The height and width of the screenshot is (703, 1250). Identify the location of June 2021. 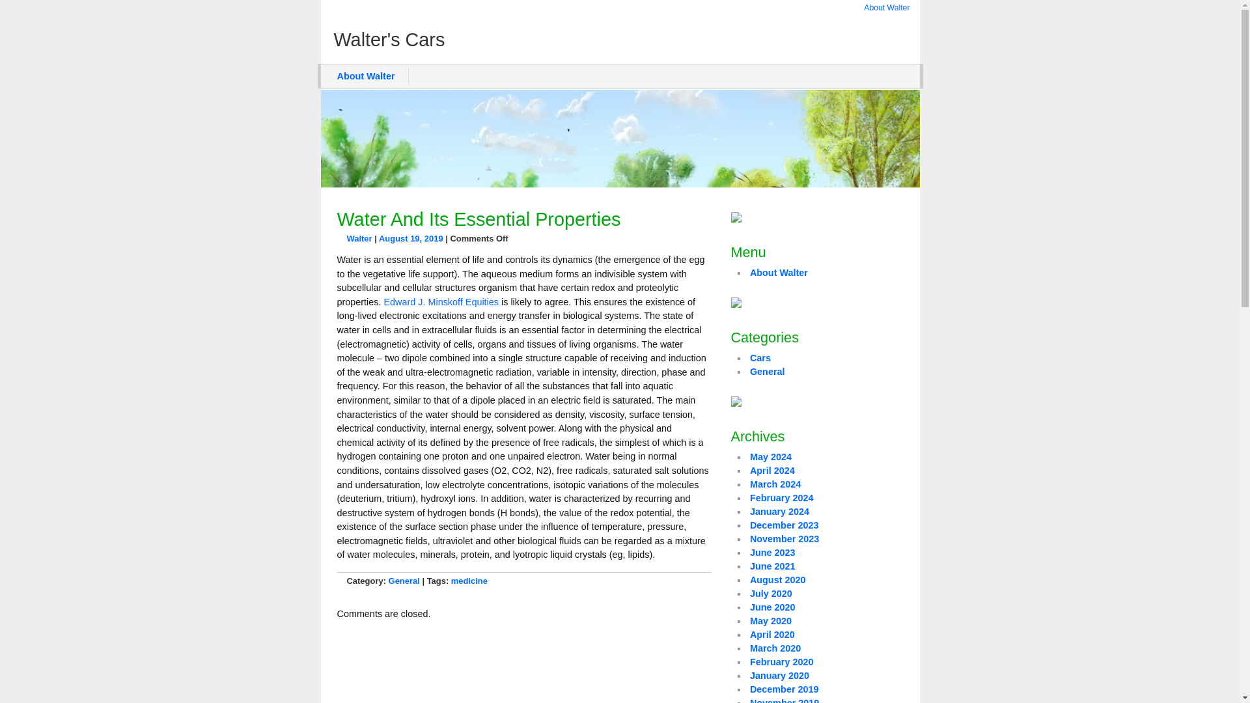
(772, 566).